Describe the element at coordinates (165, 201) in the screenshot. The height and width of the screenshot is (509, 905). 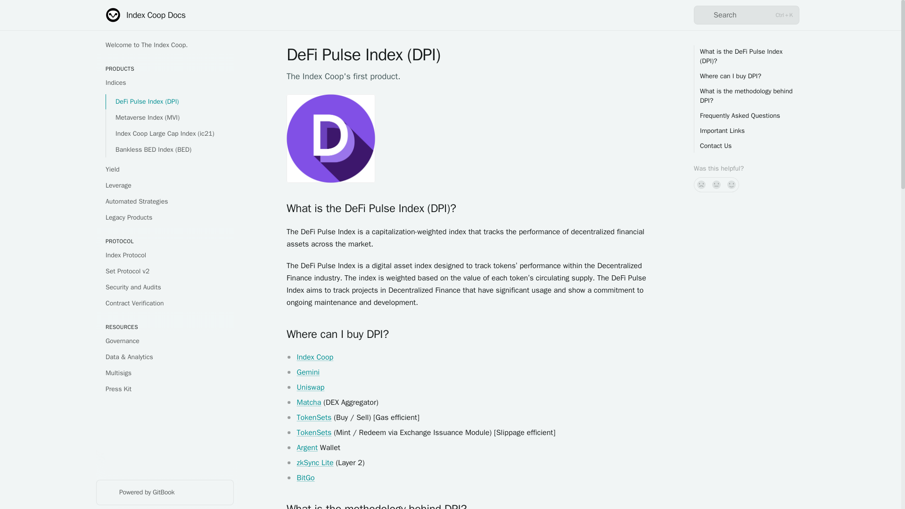
I see `Automated Strategies` at that location.